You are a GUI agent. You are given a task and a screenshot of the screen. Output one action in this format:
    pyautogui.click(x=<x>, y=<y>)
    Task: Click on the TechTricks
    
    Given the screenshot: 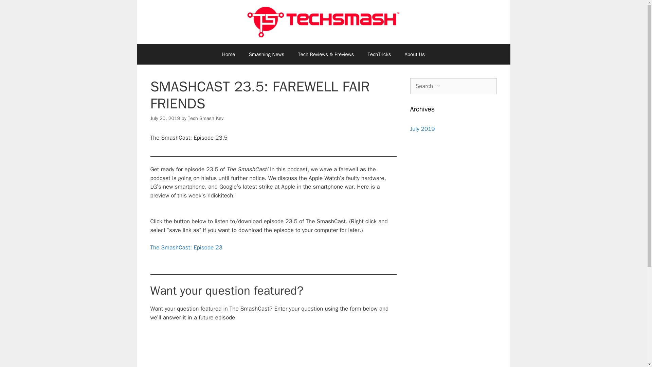 What is the action you would take?
    pyautogui.click(x=379, y=54)
    